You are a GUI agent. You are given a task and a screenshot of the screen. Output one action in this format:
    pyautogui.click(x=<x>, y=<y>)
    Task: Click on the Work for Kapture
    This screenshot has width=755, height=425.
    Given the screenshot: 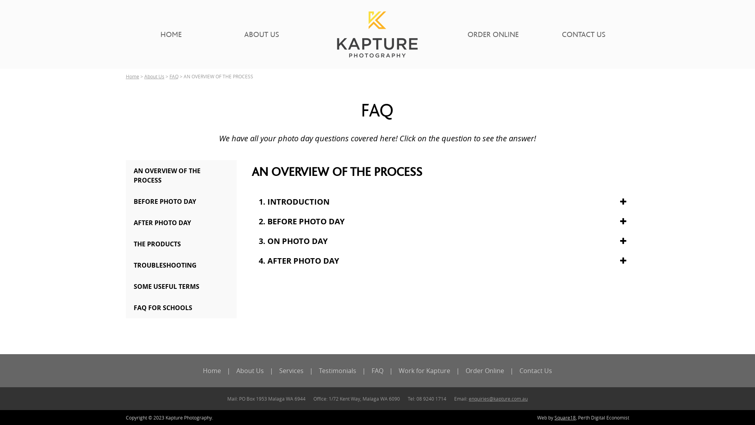 What is the action you would take?
    pyautogui.click(x=424, y=371)
    